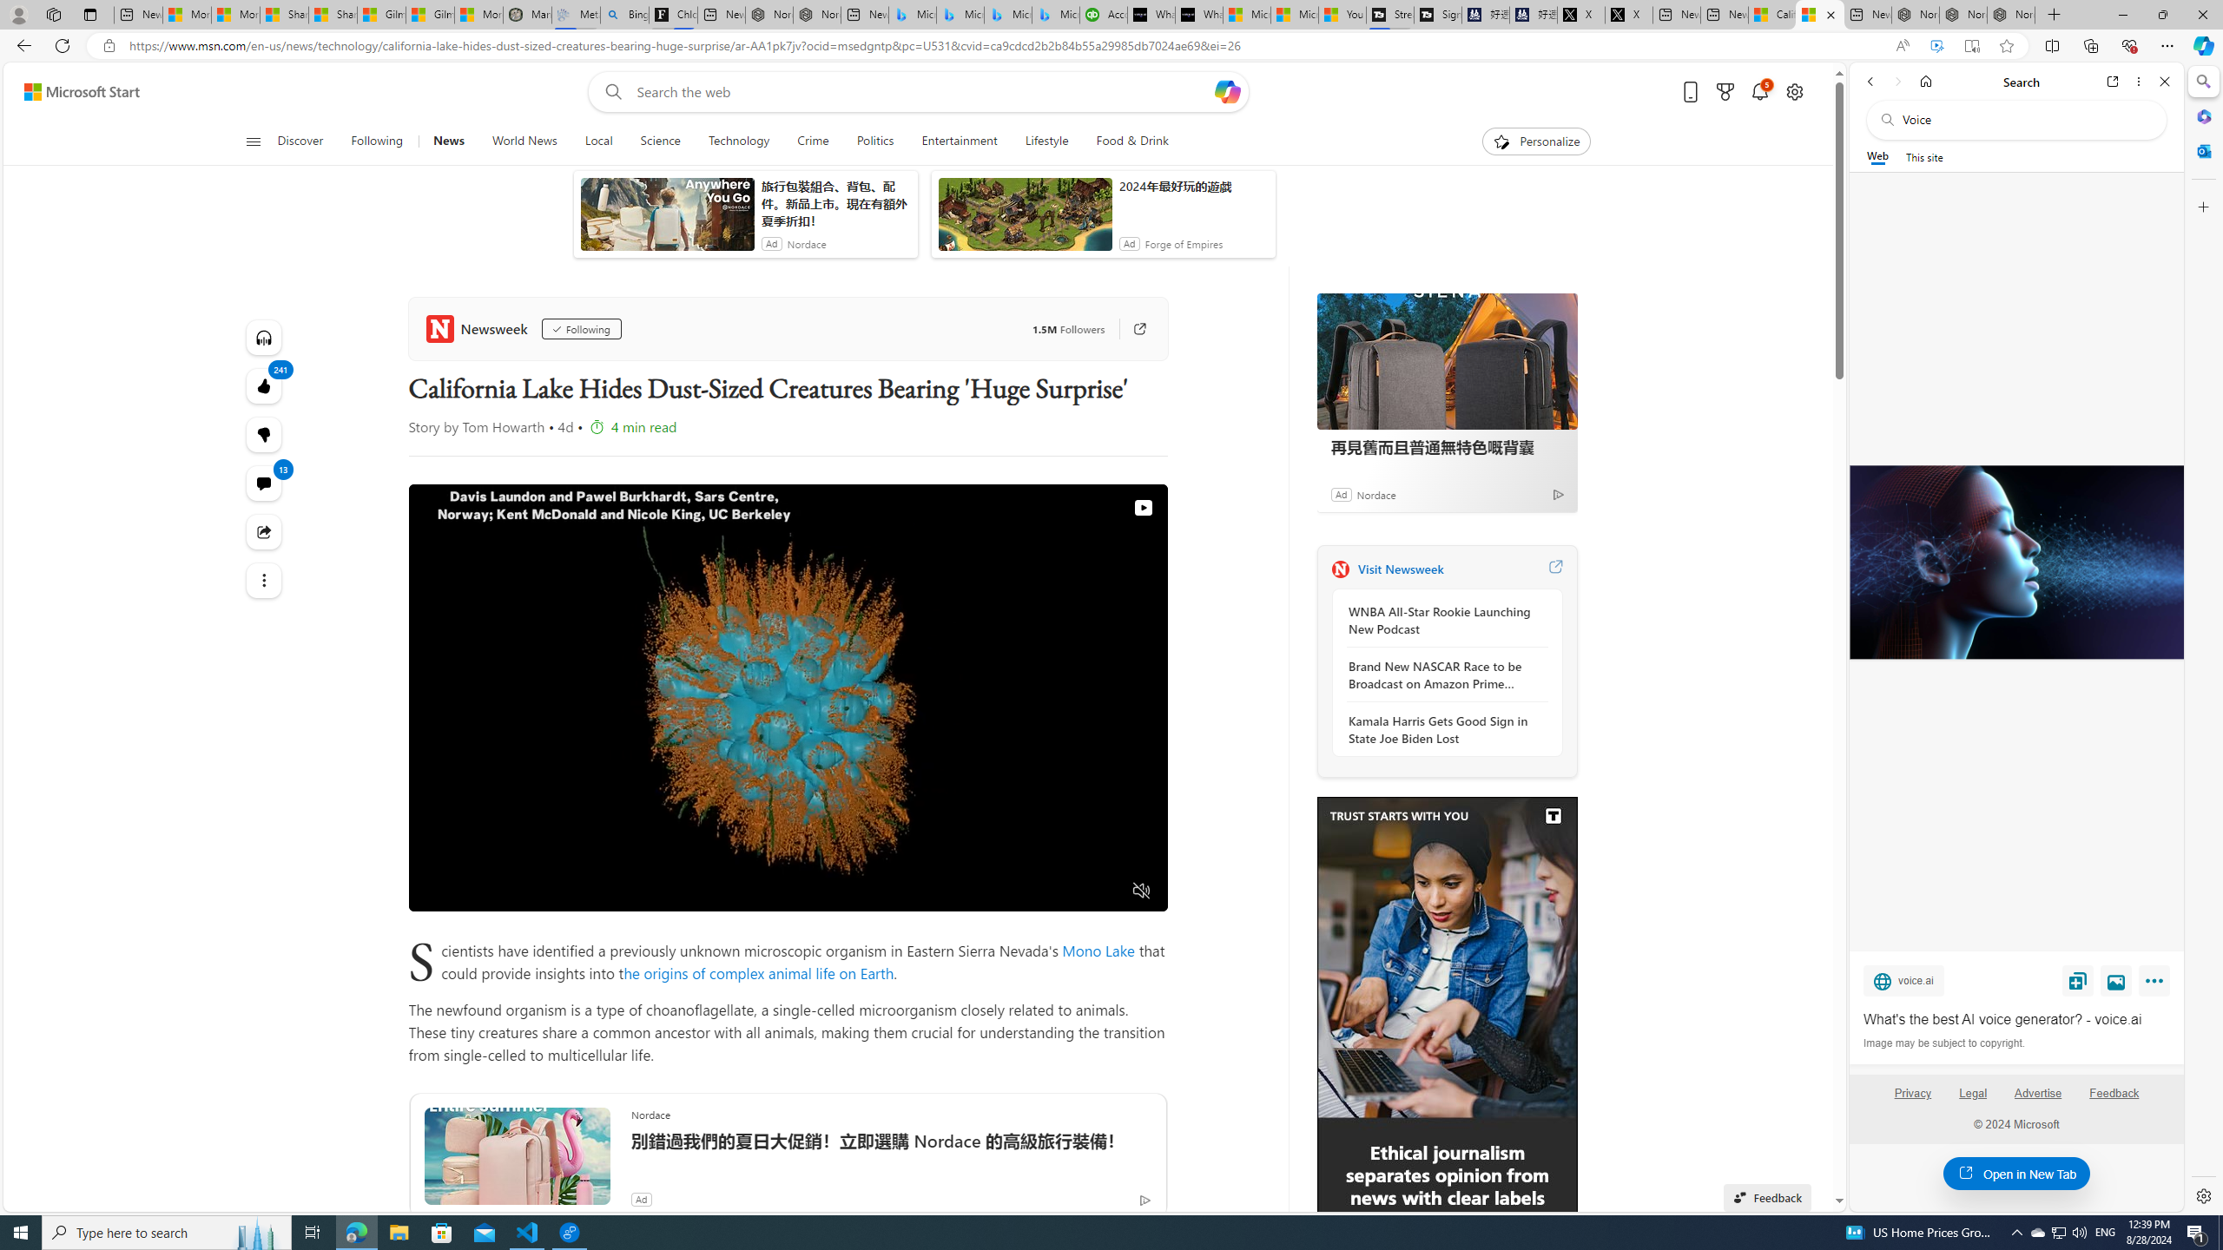 The image size is (2223, 1250). I want to click on Feedback, so click(2115, 1100).